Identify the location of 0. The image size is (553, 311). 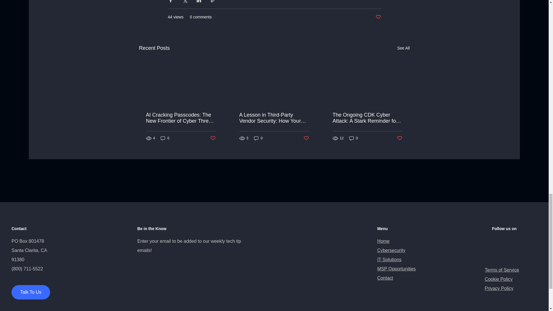
(354, 138).